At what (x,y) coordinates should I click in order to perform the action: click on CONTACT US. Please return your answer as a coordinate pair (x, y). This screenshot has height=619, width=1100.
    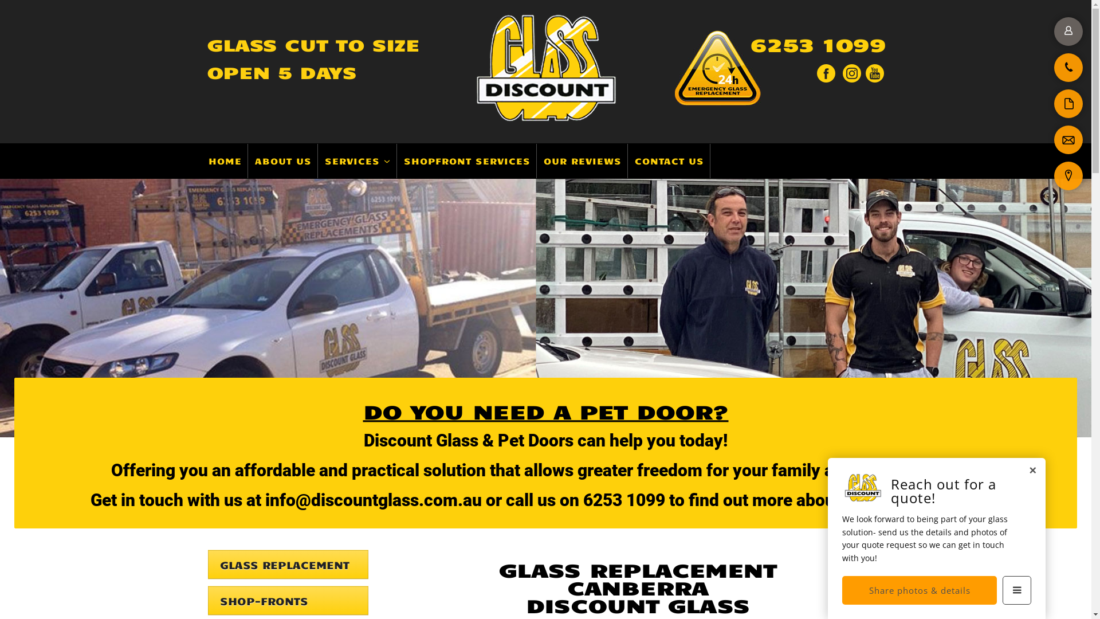
    Looking at the image, I should click on (670, 161).